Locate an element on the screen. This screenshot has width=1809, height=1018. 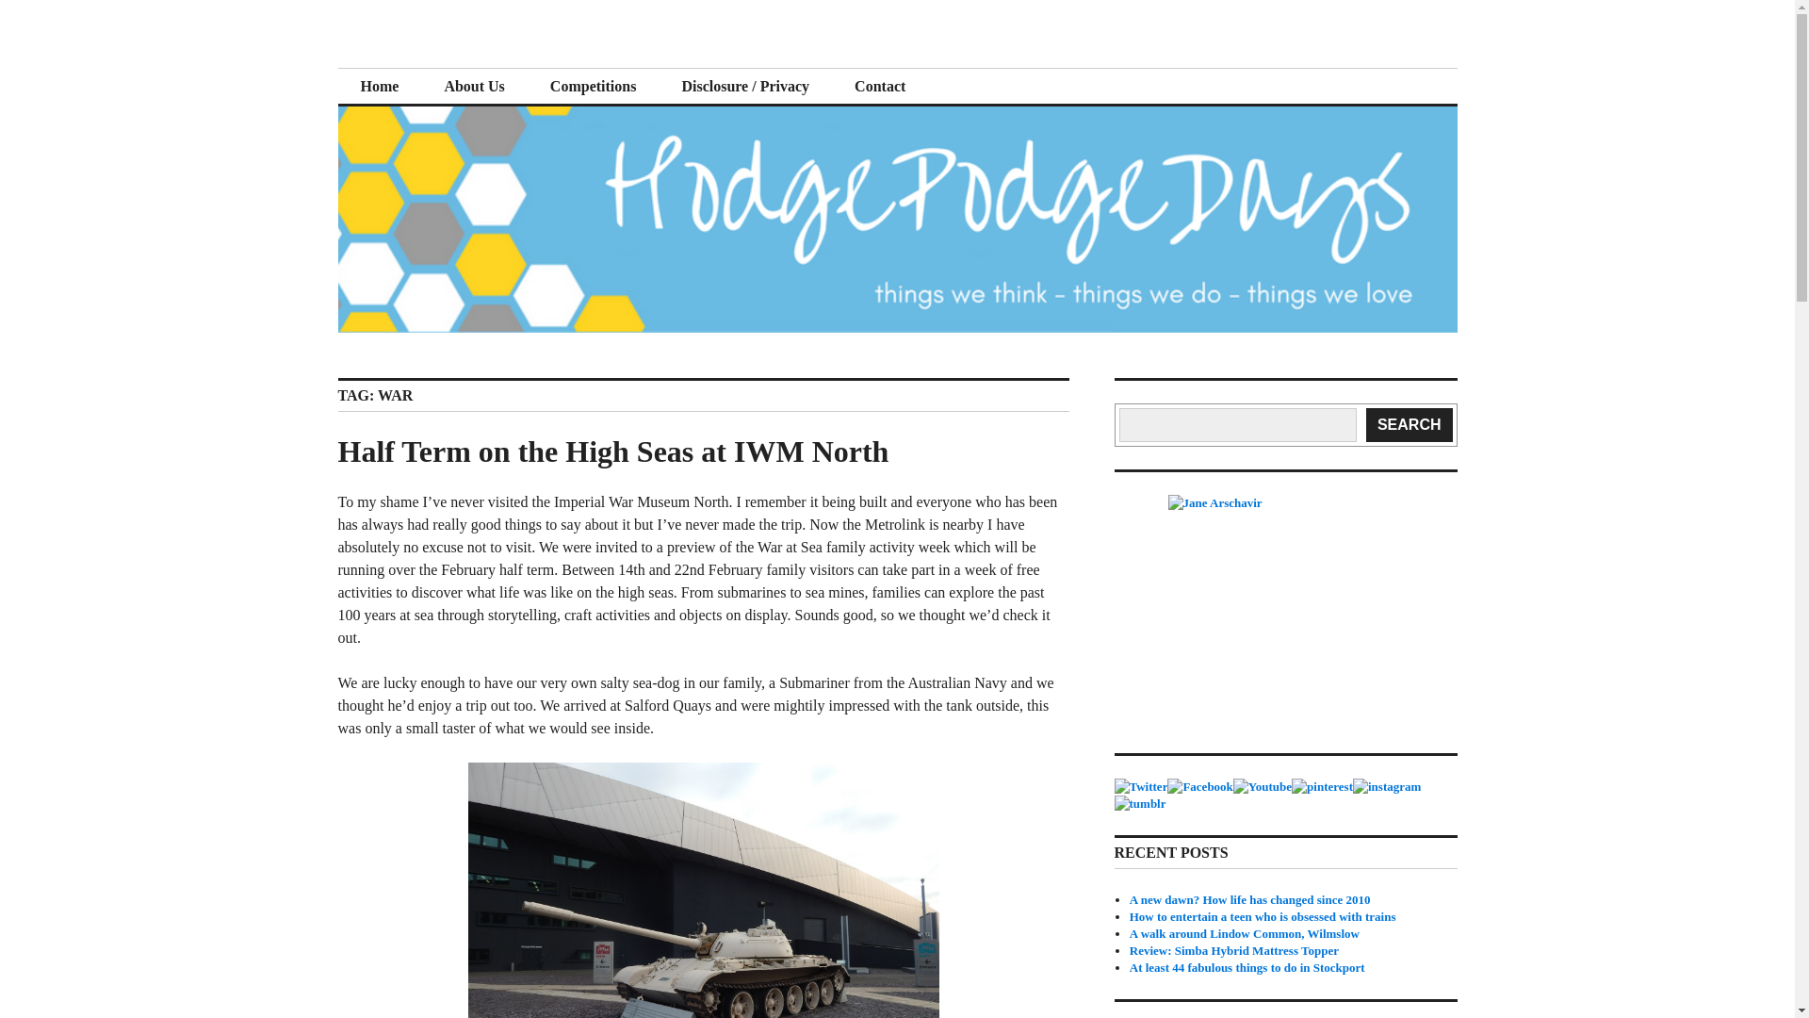
HodgePodgeDays is located at coordinates (479, 66).